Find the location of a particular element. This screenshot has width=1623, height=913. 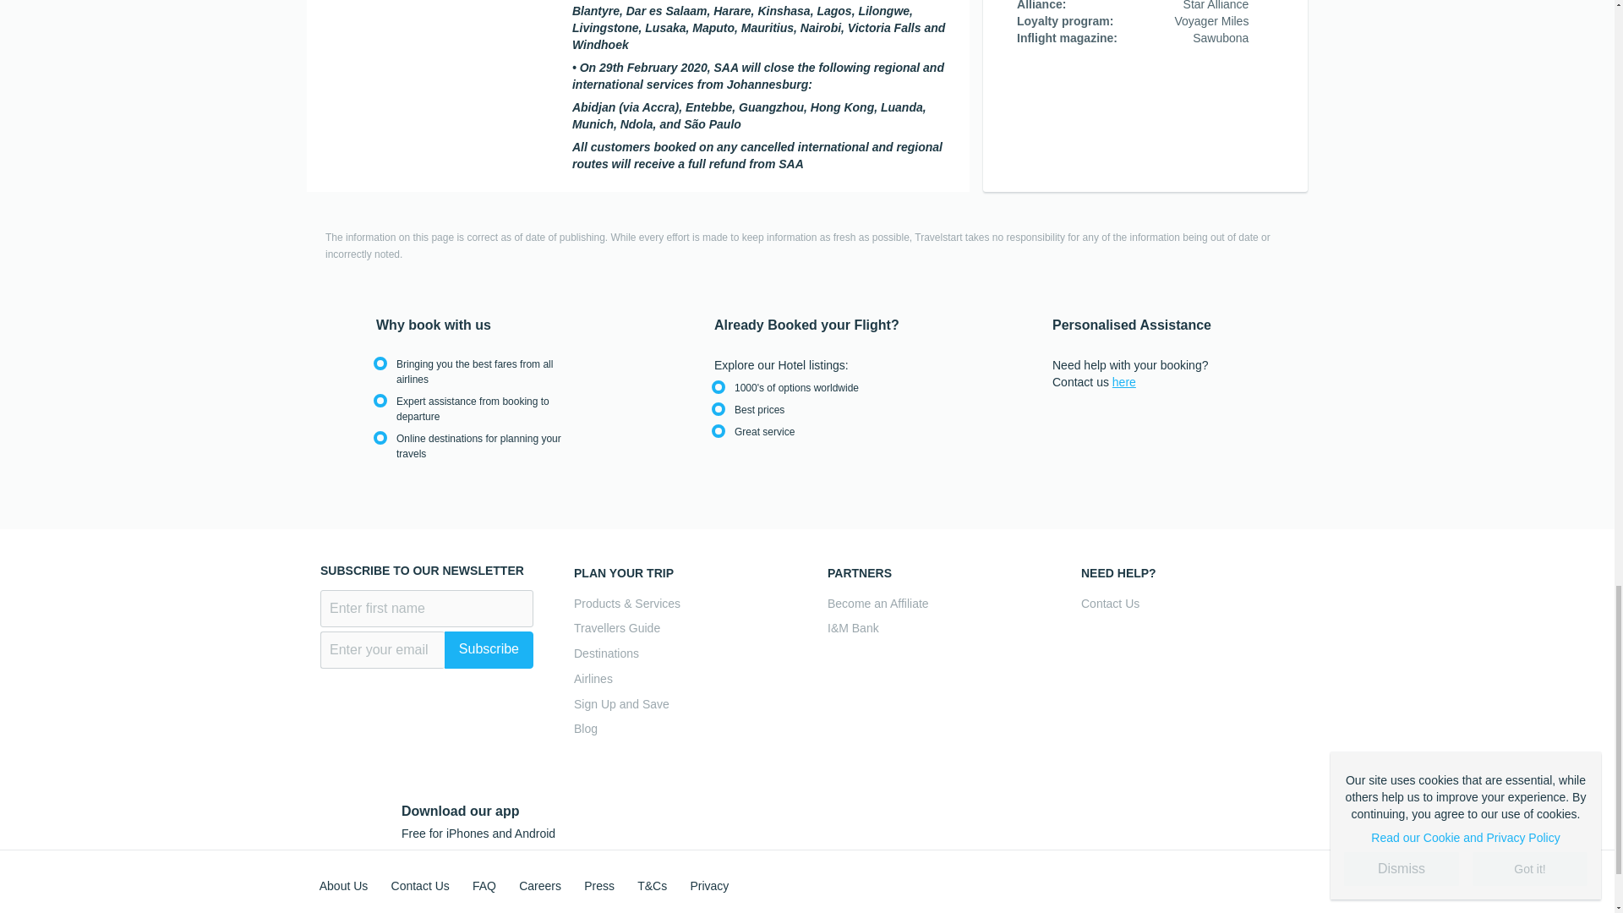

Contact Us is located at coordinates (1187, 604).